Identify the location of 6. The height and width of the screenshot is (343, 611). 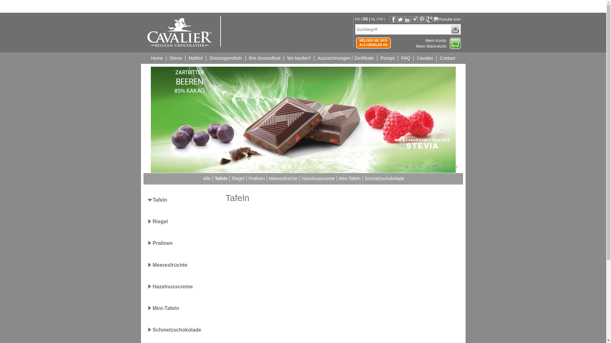
(442, 167).